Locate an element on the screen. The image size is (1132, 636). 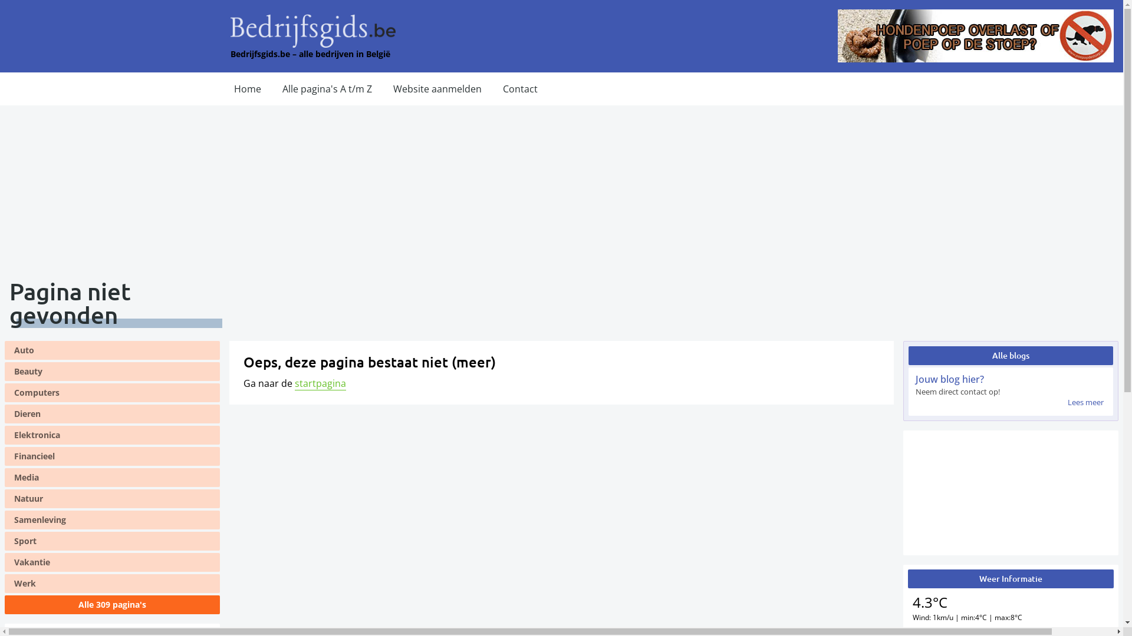
Website aanmelden is located at coordinates (437, 89).